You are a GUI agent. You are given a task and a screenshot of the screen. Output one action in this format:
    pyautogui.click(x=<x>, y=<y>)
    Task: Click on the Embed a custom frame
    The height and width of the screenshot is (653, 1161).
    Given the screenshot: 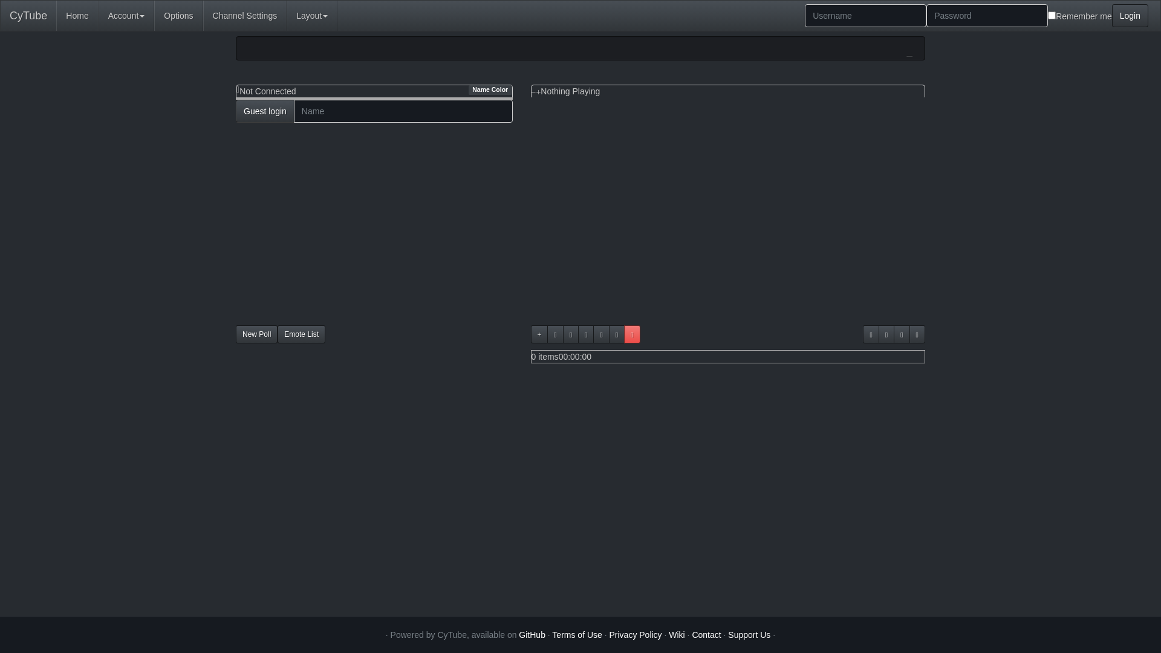 What is the action you would take?
    pyautogui.click(x=571, y=334)
    